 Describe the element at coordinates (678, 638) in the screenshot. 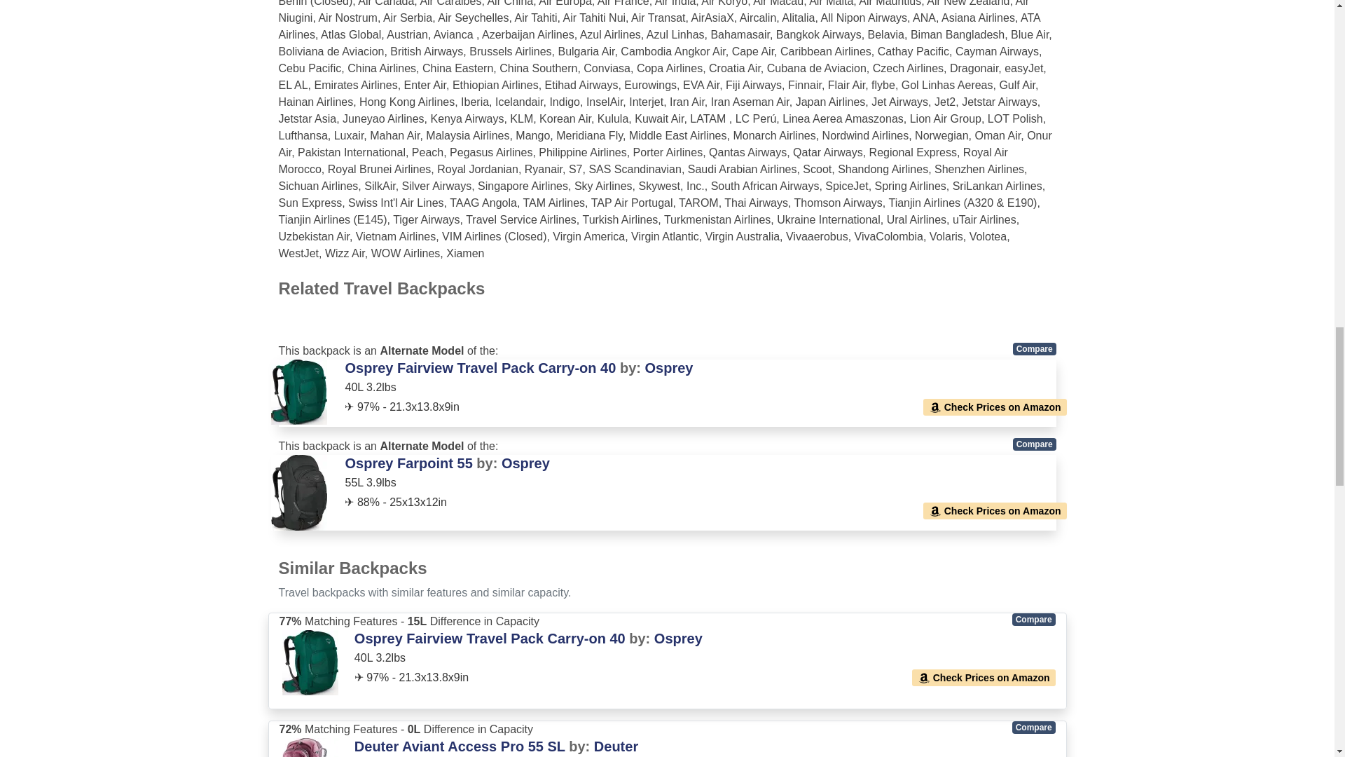

I see `Osprey` at that location.